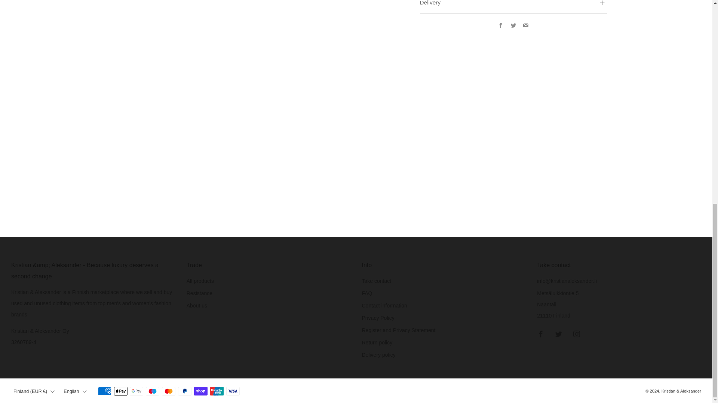 Image resolution: width=718 pixels, height=403 pixels. I want to click on Google Pay, so click(136, 391).